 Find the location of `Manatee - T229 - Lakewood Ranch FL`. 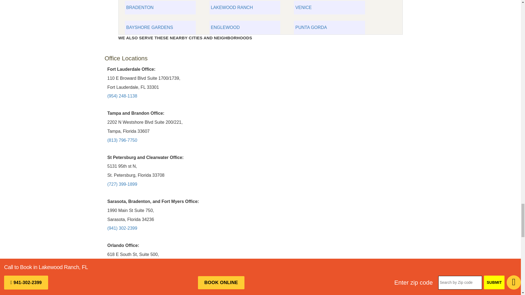

Manatee - T229 - Lakewood Ranch FL is located at coordinates (245, 8).